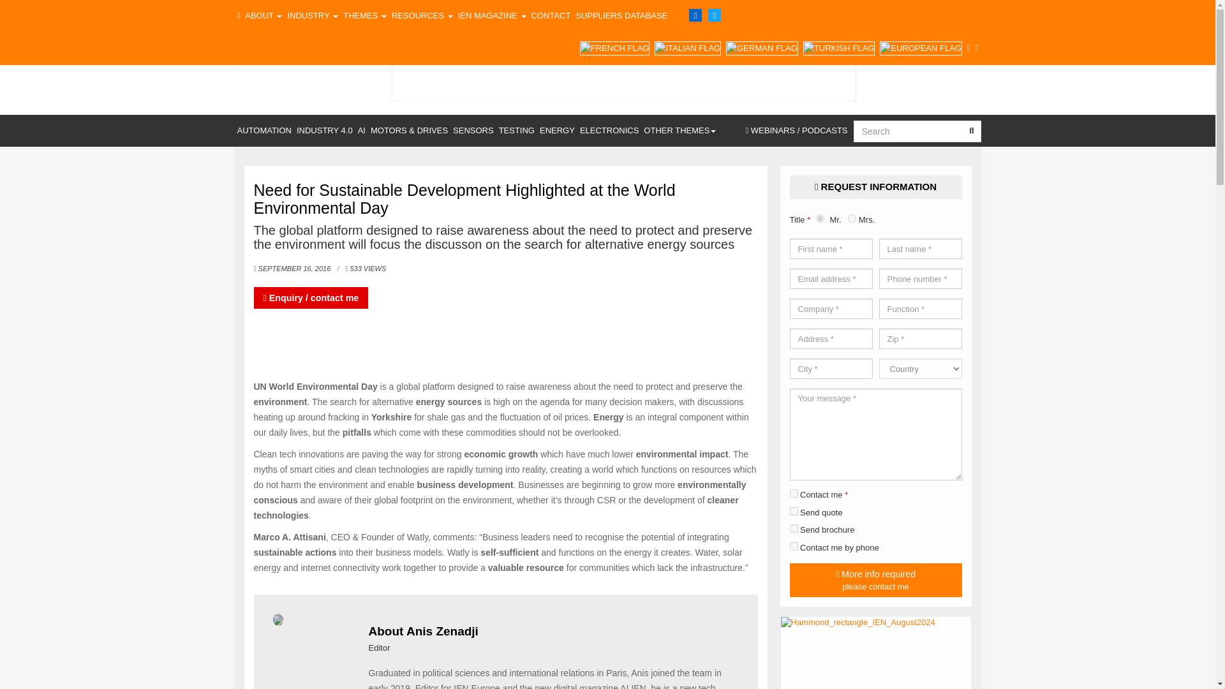 The width and height of the screenshot is (1225, 689). What do you see at coordinates (820, 218) in the screenshot?
I see `Mr` at bounding box center [820, 218].